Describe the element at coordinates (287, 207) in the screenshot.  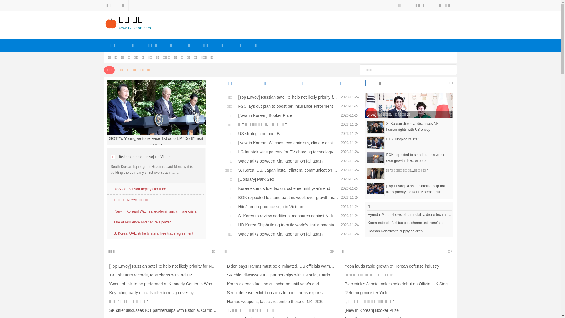
I see `HiteJinro to produce soju in Vietnam` at that location.